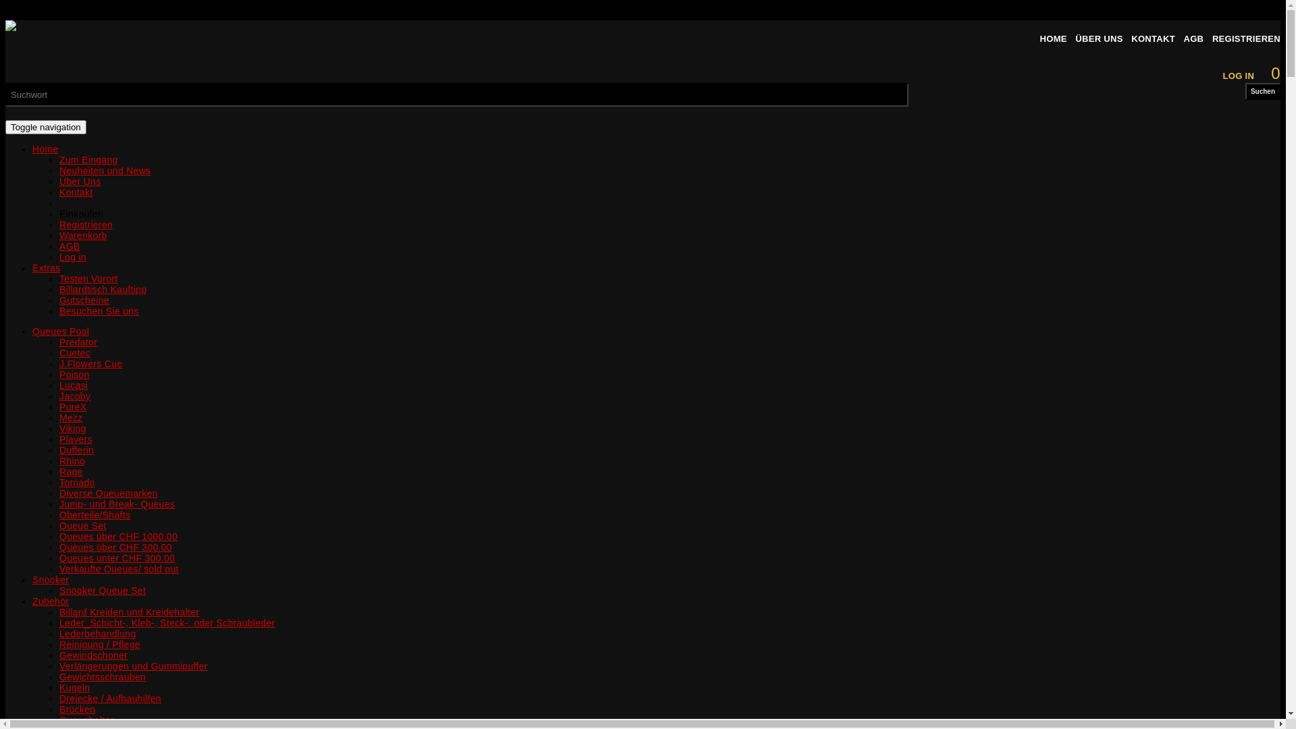 This screenshot has width=1296, height=729. I want to click on KONTAKT, so click(1153, 39).